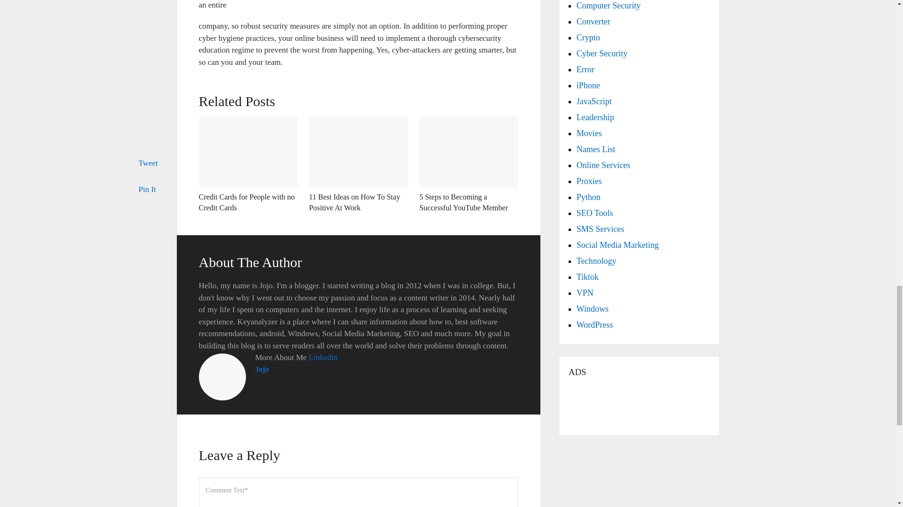  I want to click on Credit Cards for People with no Credit Cards, so click(246, 202).